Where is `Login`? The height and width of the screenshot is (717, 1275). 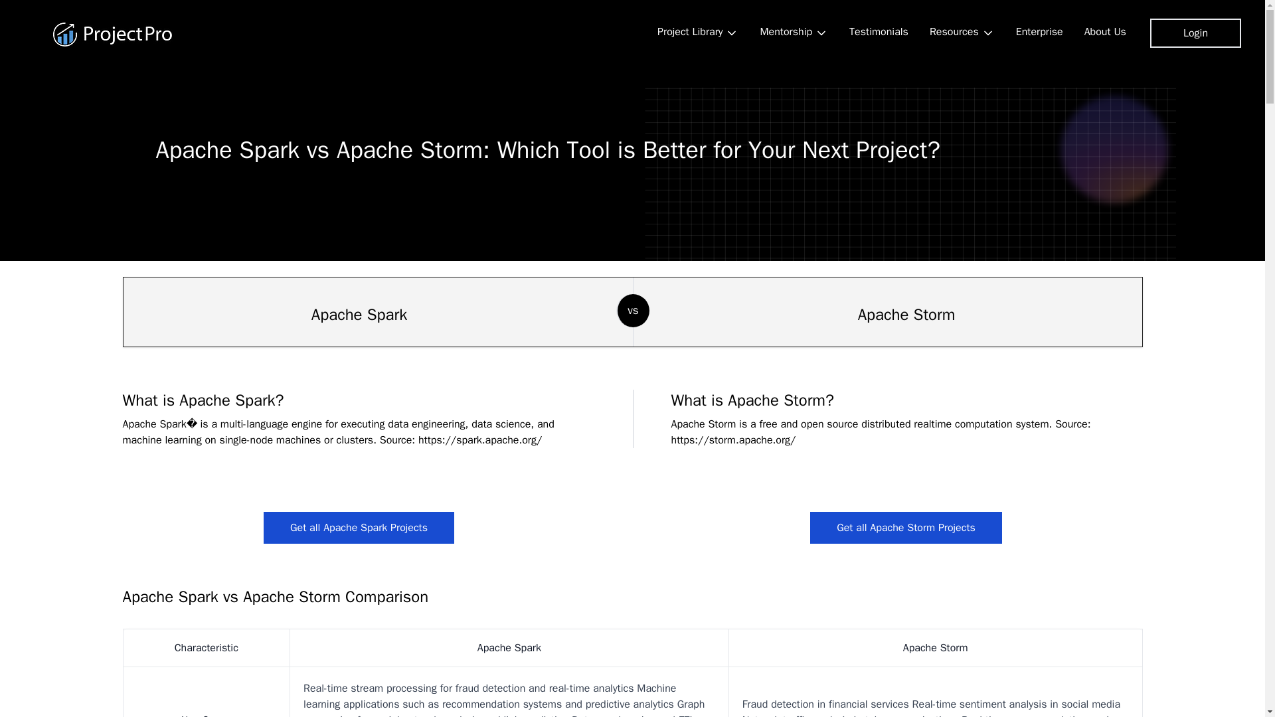 Login is located at coordinates (1195, 33).